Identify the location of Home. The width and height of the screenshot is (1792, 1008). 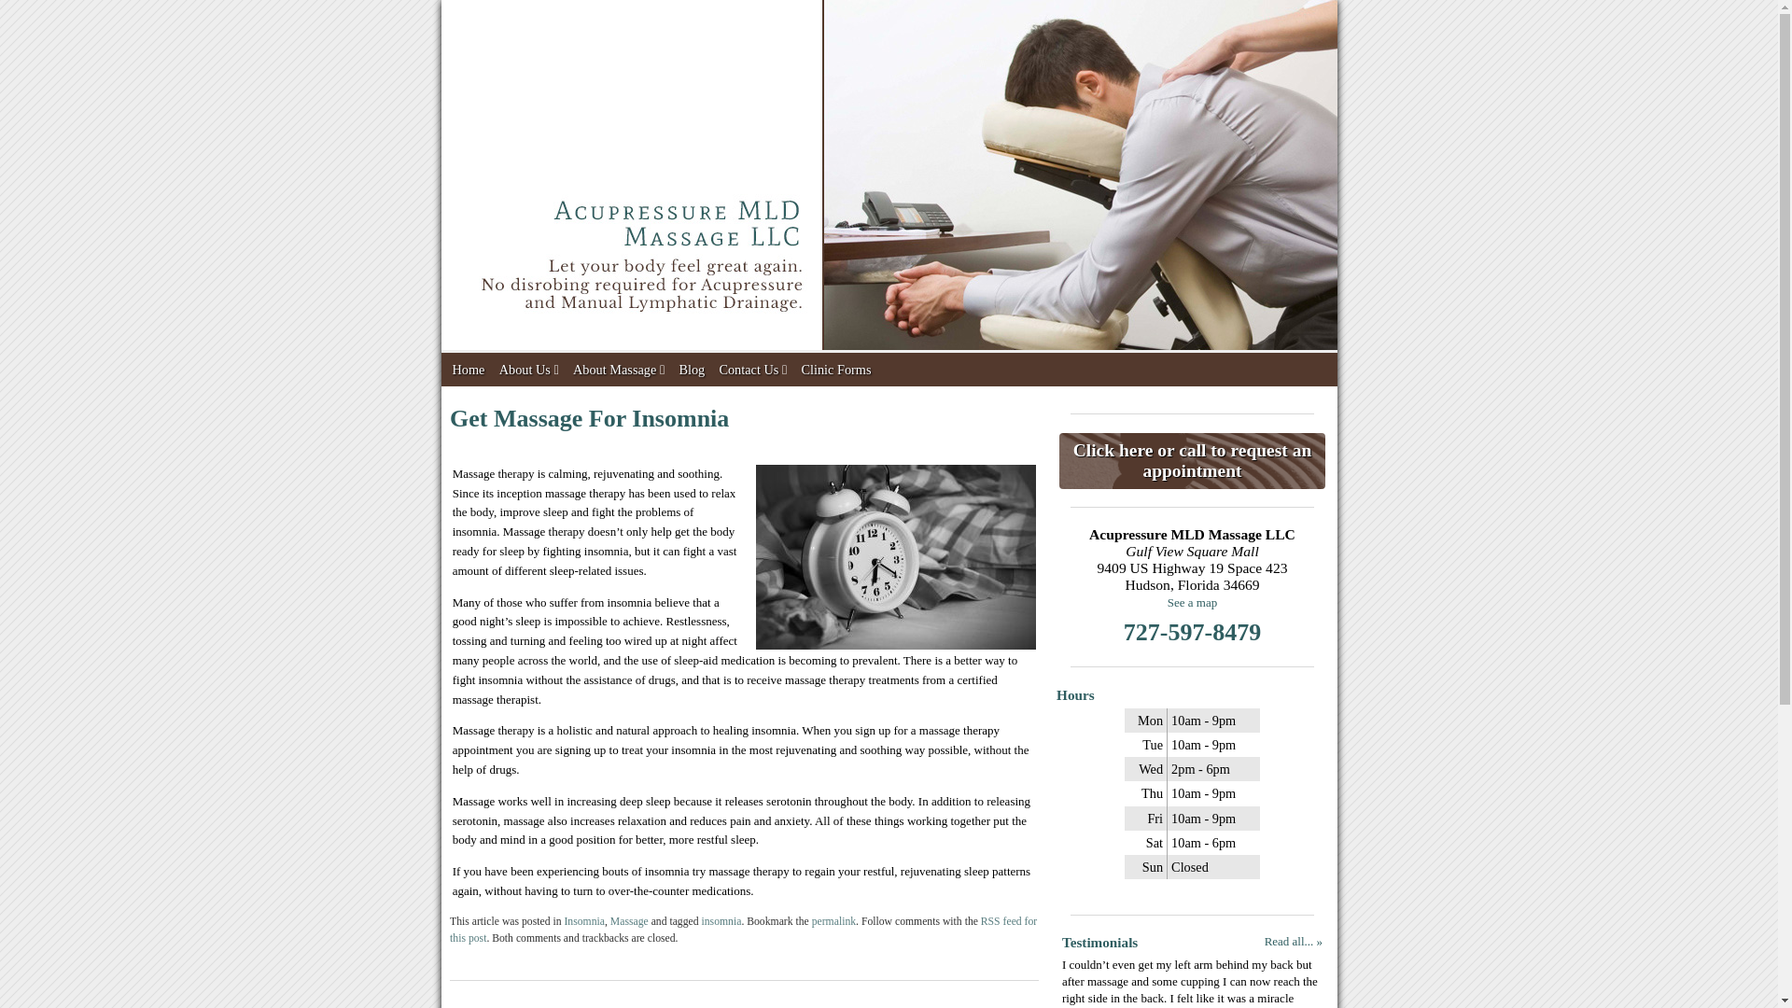
(468, 370).